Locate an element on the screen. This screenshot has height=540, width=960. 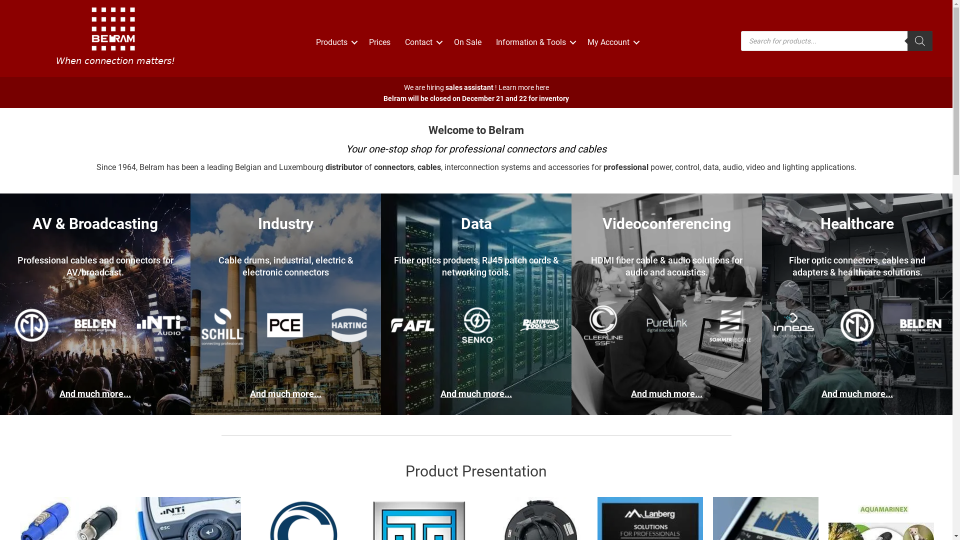
purelink-tr-blue-logo is located at coordinates (667, 325).